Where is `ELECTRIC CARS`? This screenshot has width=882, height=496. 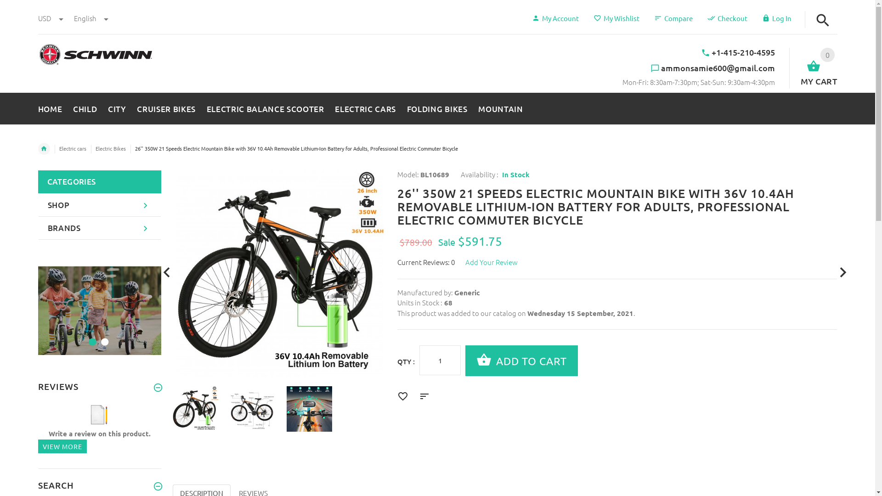 ELECTRIC CARS is located at coordinates (366, 107).